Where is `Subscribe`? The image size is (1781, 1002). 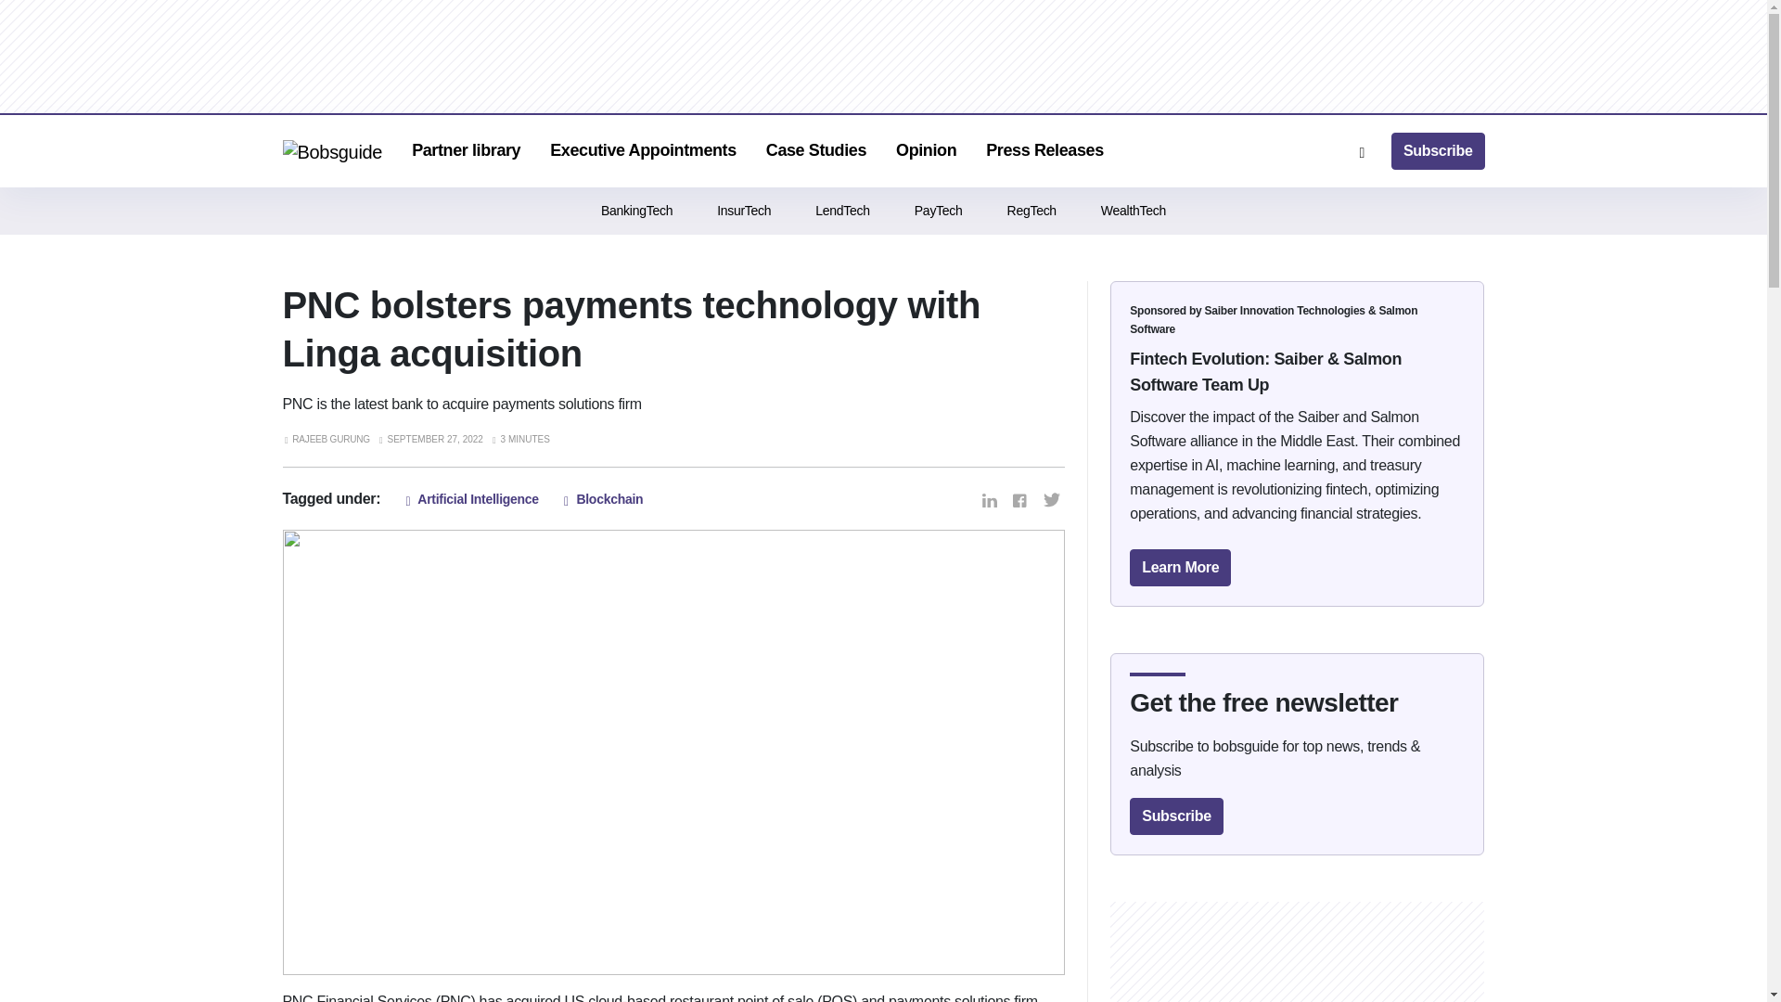
Subscribe is located at coordinates (1437, 150).